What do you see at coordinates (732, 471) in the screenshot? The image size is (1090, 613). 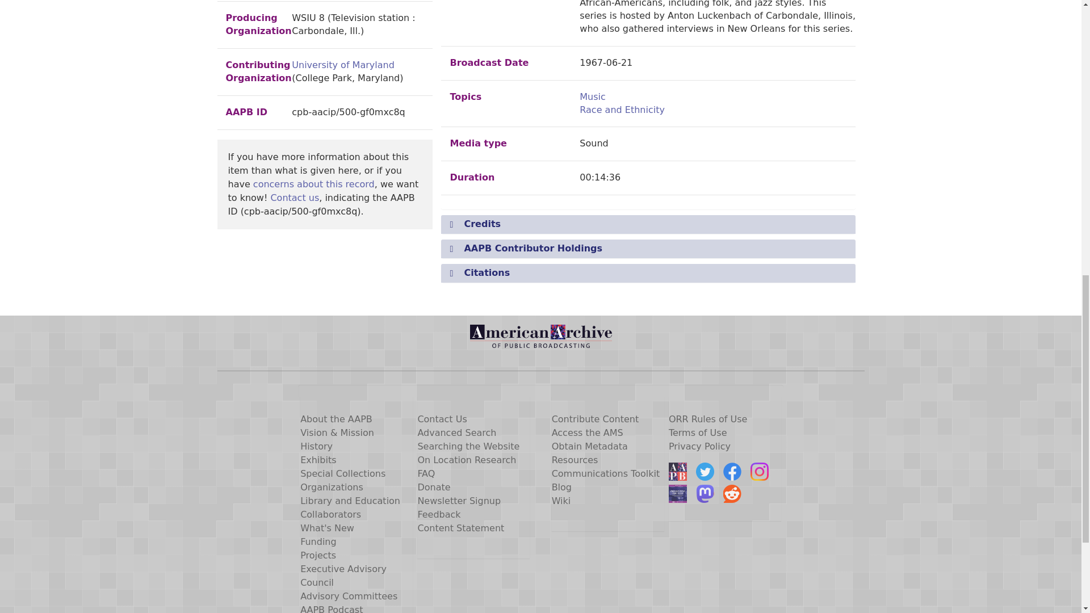 I see `Like us on Facebook` at bounding box center [732, 471].